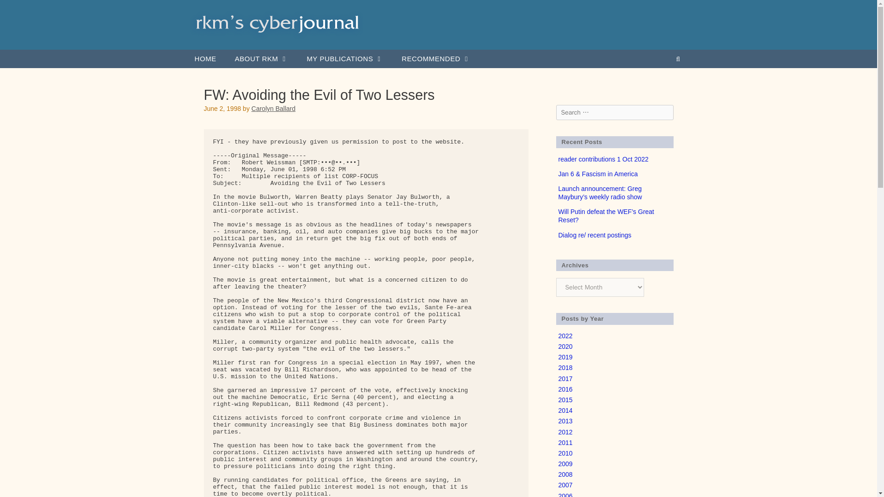 The width and height of the screenshot is (884, 497). What do you see at coordinates (261, 59) in the screenshot?
I see `ABOUT RKM` at bounding box center [261, 59].